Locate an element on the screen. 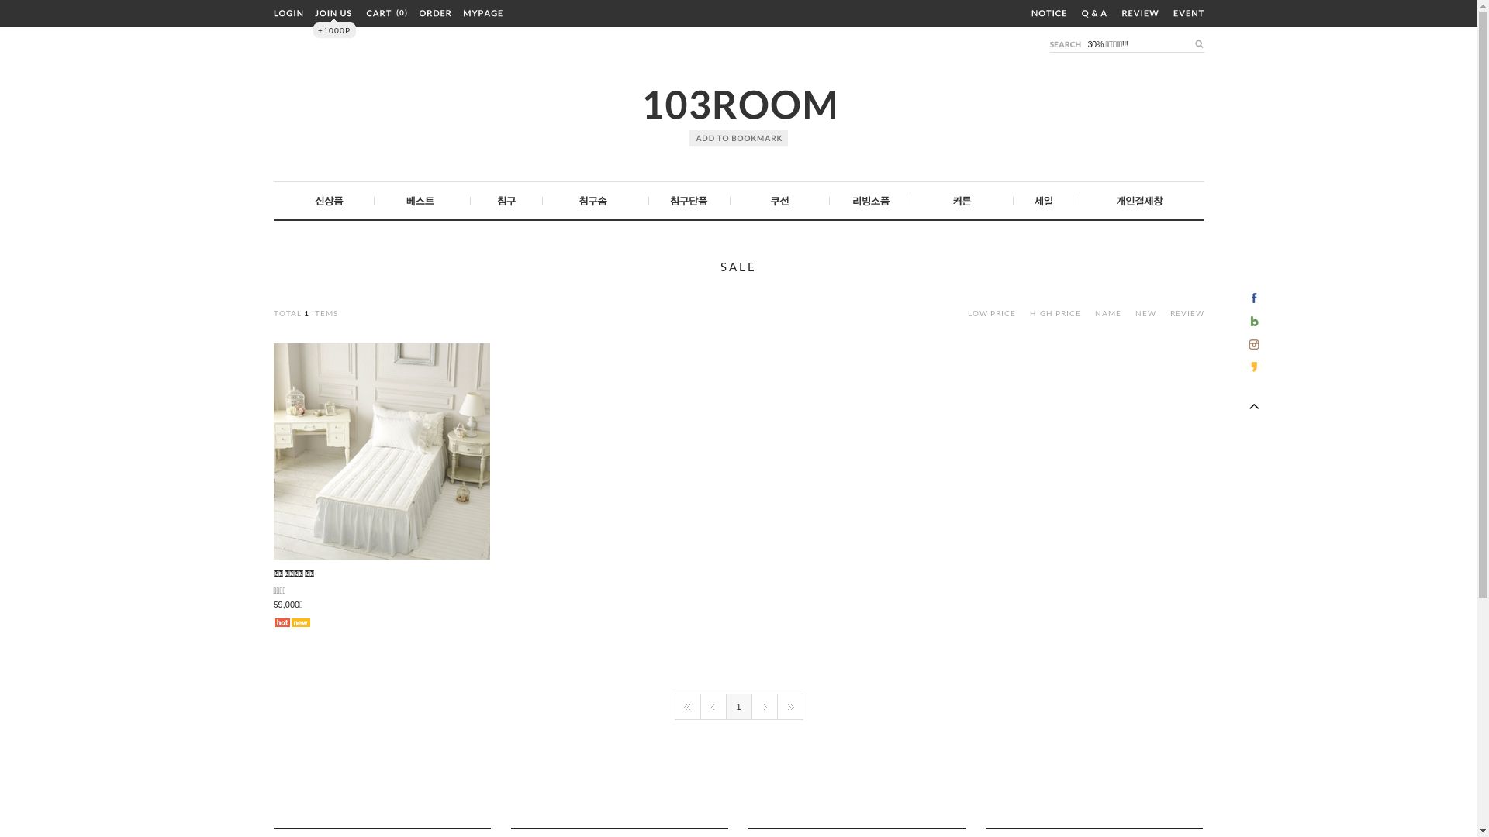 The width and height of the screenshot is (1489, 837). LOW PRICE is located at coordinates (992, 313).